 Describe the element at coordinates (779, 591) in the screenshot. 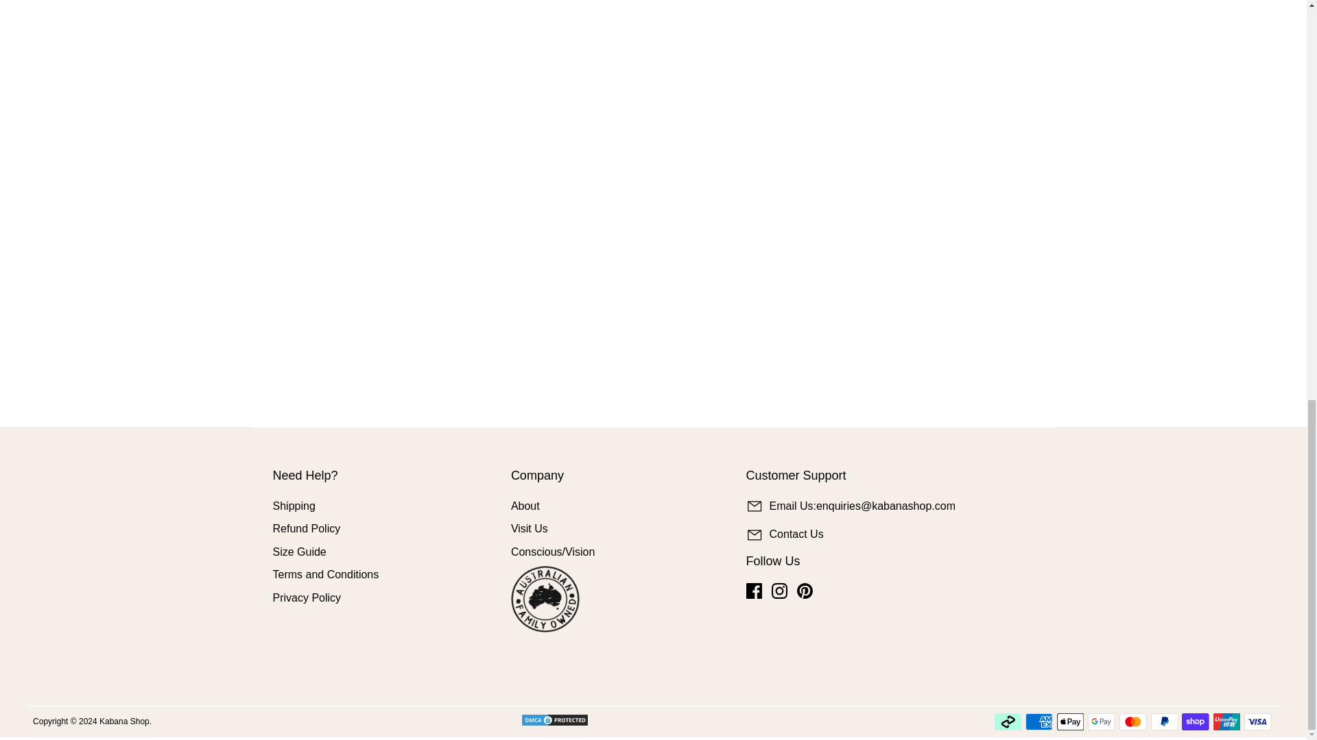

I see `Instagram` at that location.